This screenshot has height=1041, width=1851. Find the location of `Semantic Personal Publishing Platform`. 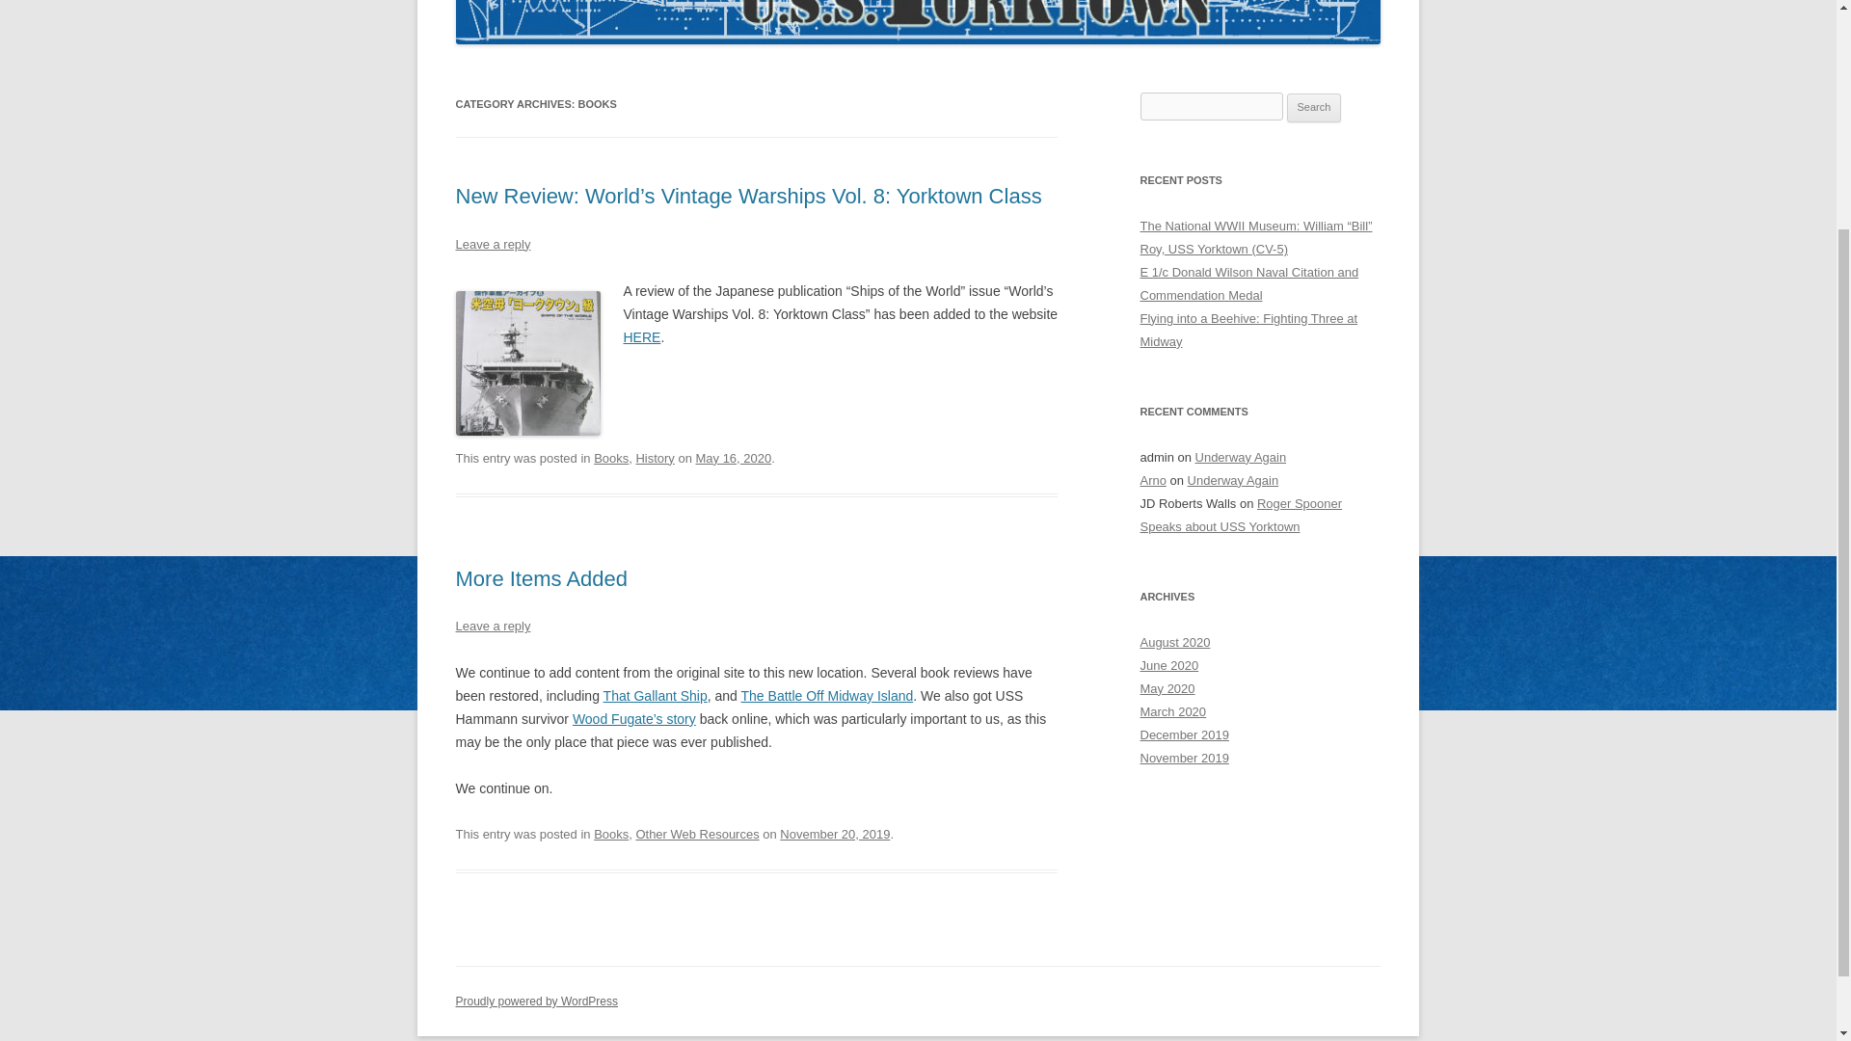

Semantic Personal Publishing Platform is located at coordinates (536, 1001).